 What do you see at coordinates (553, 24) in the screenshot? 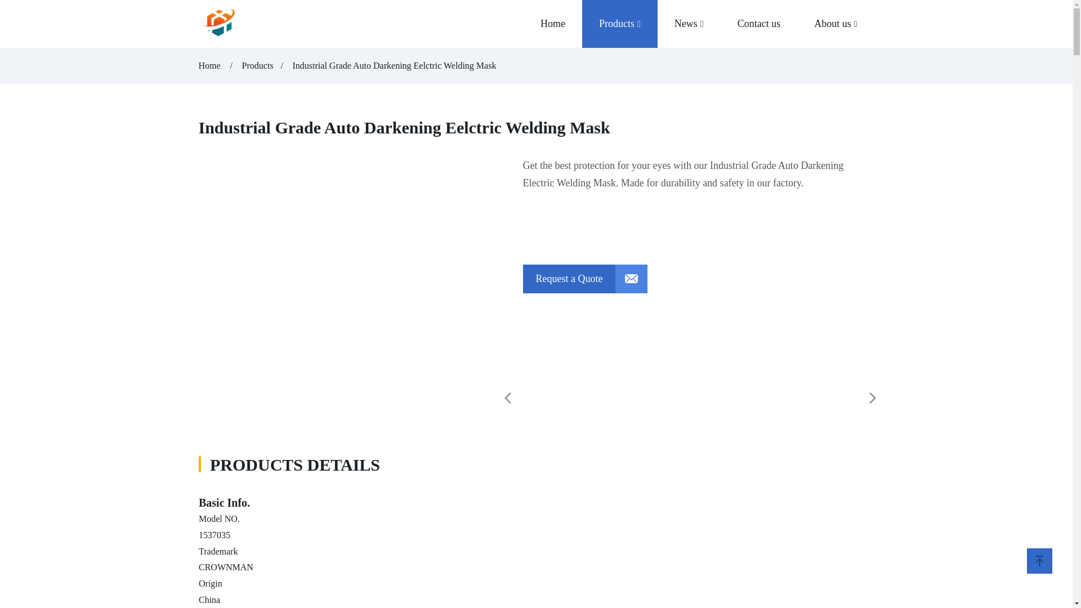
I see `Home` at bounding box center [553, 24].